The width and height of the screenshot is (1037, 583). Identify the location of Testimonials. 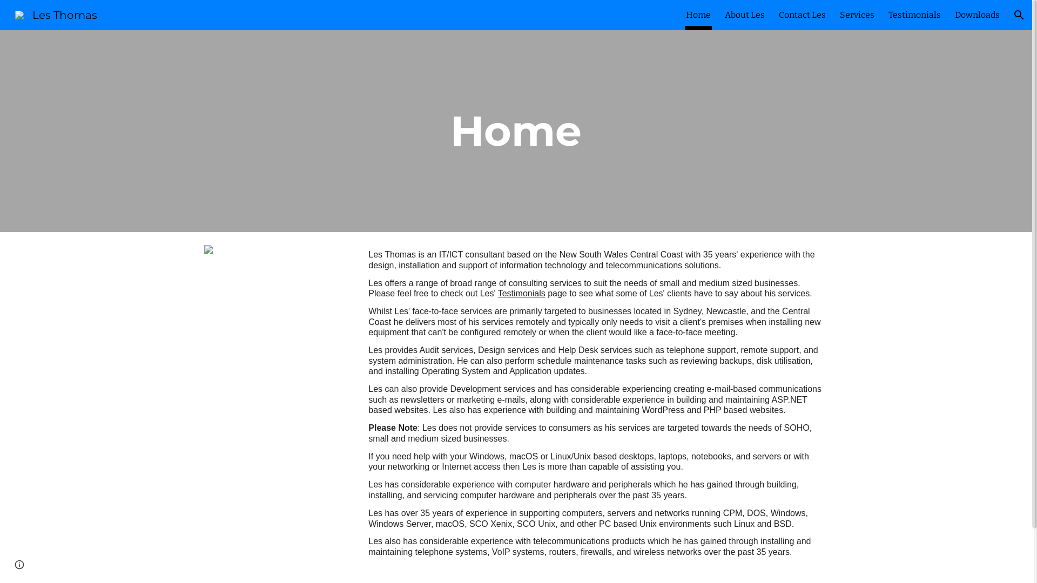
(915, 15).